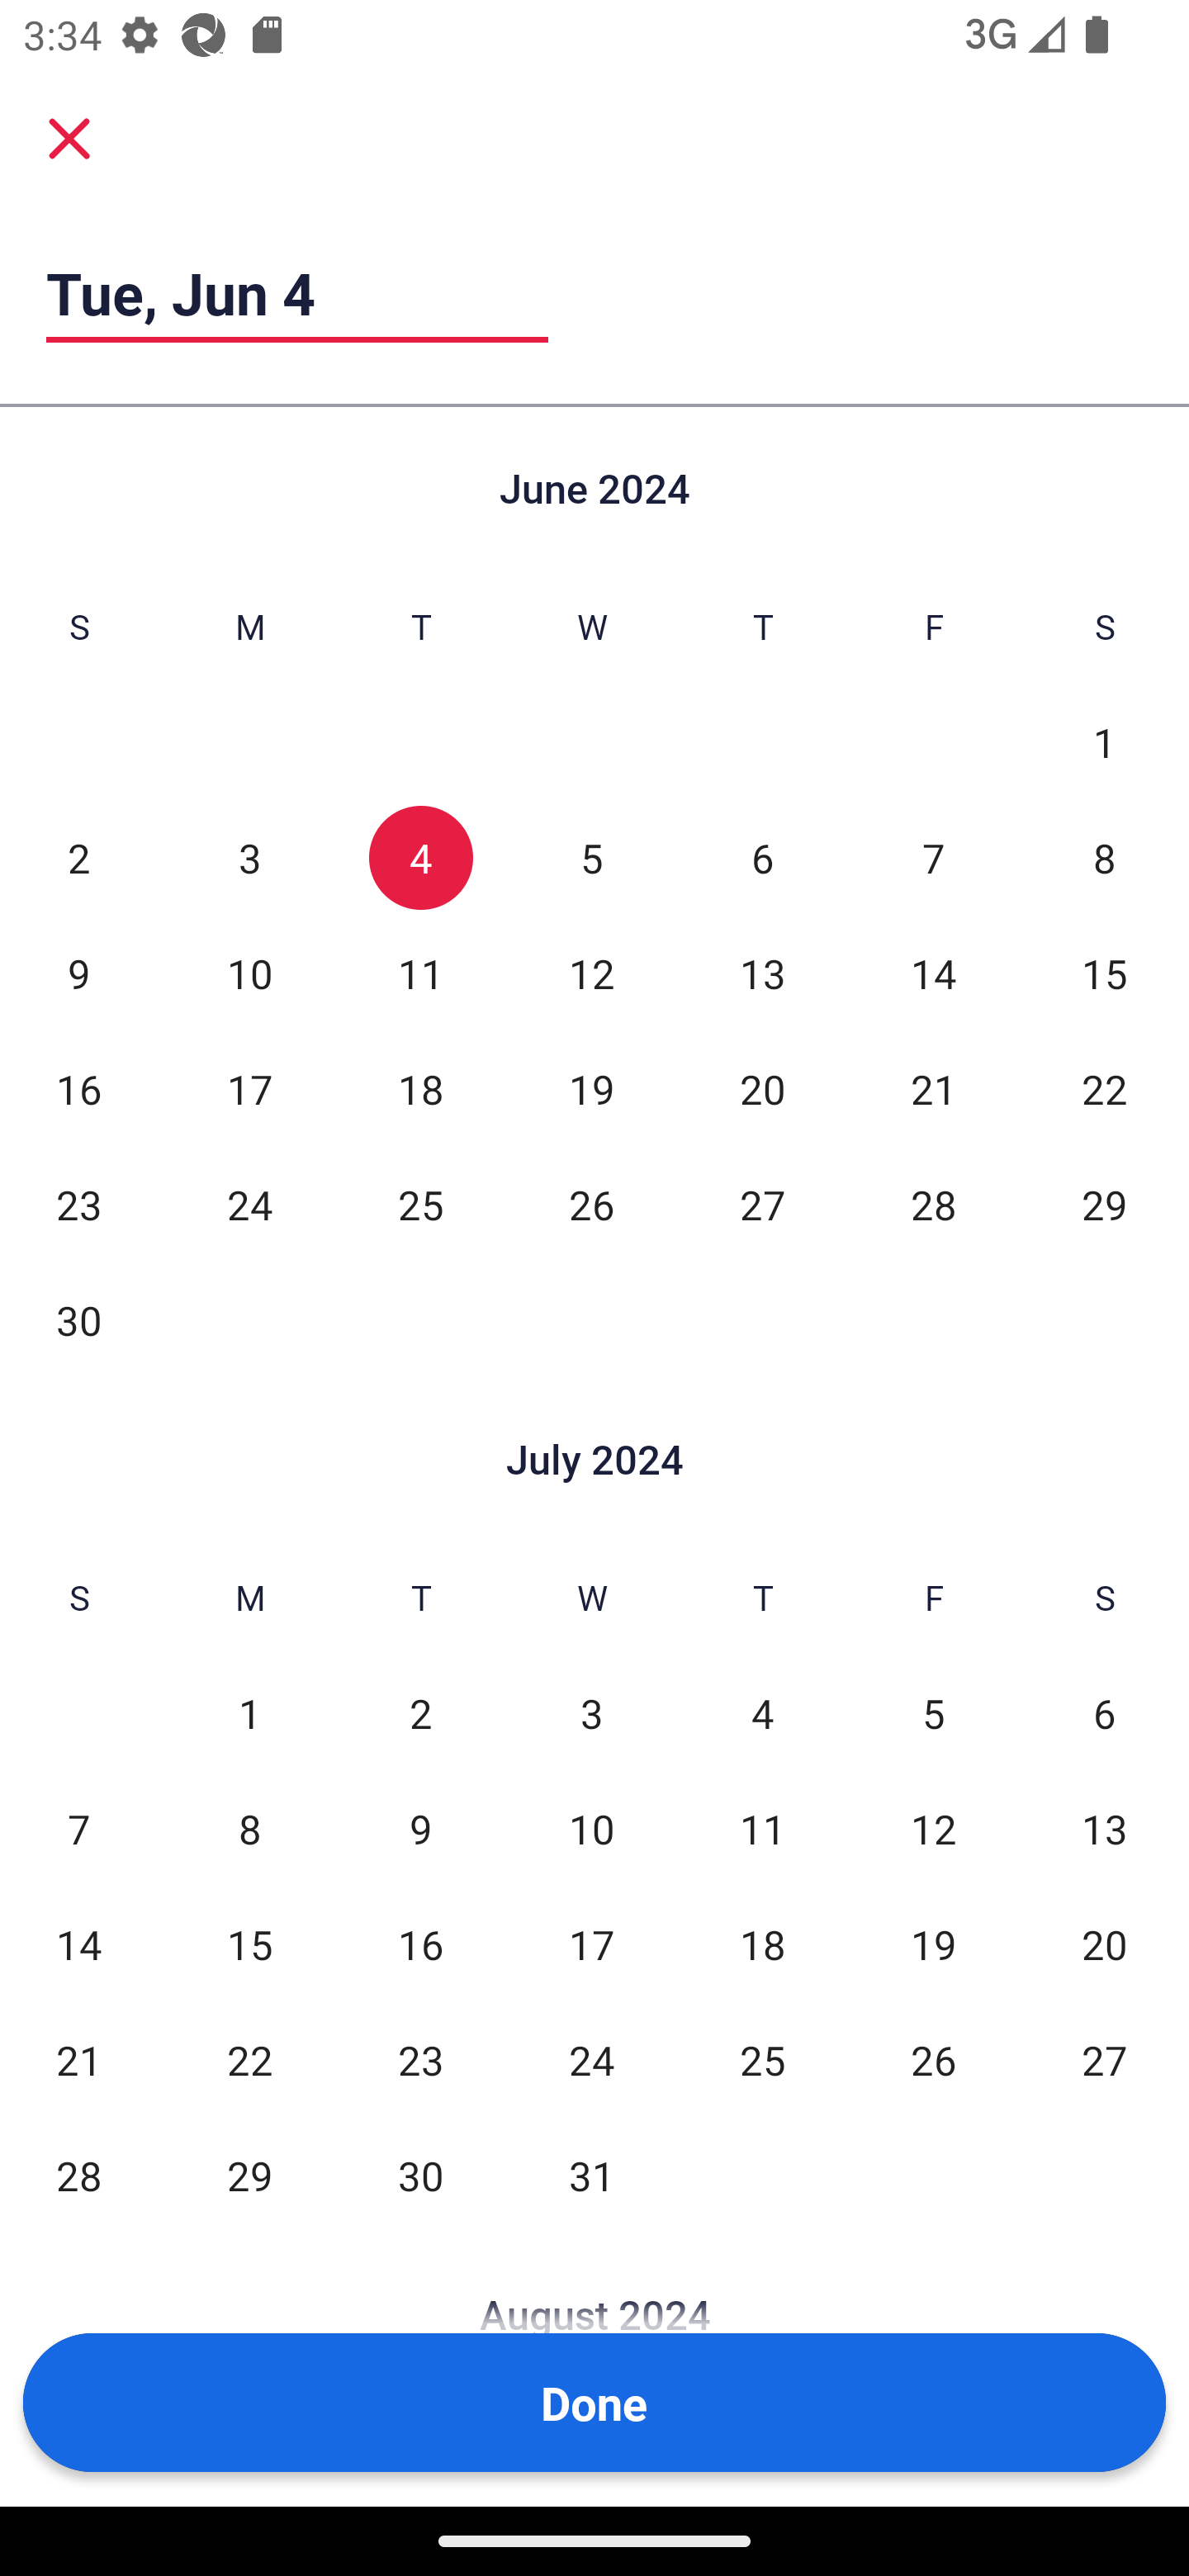 The height and width of the screenshot is (2576, 1189). What do you see at coordinates (78, 2175) in the screenshot?
I see `28 Sun, Jul 28, Not Selected` at bounding box center [78, 2175].